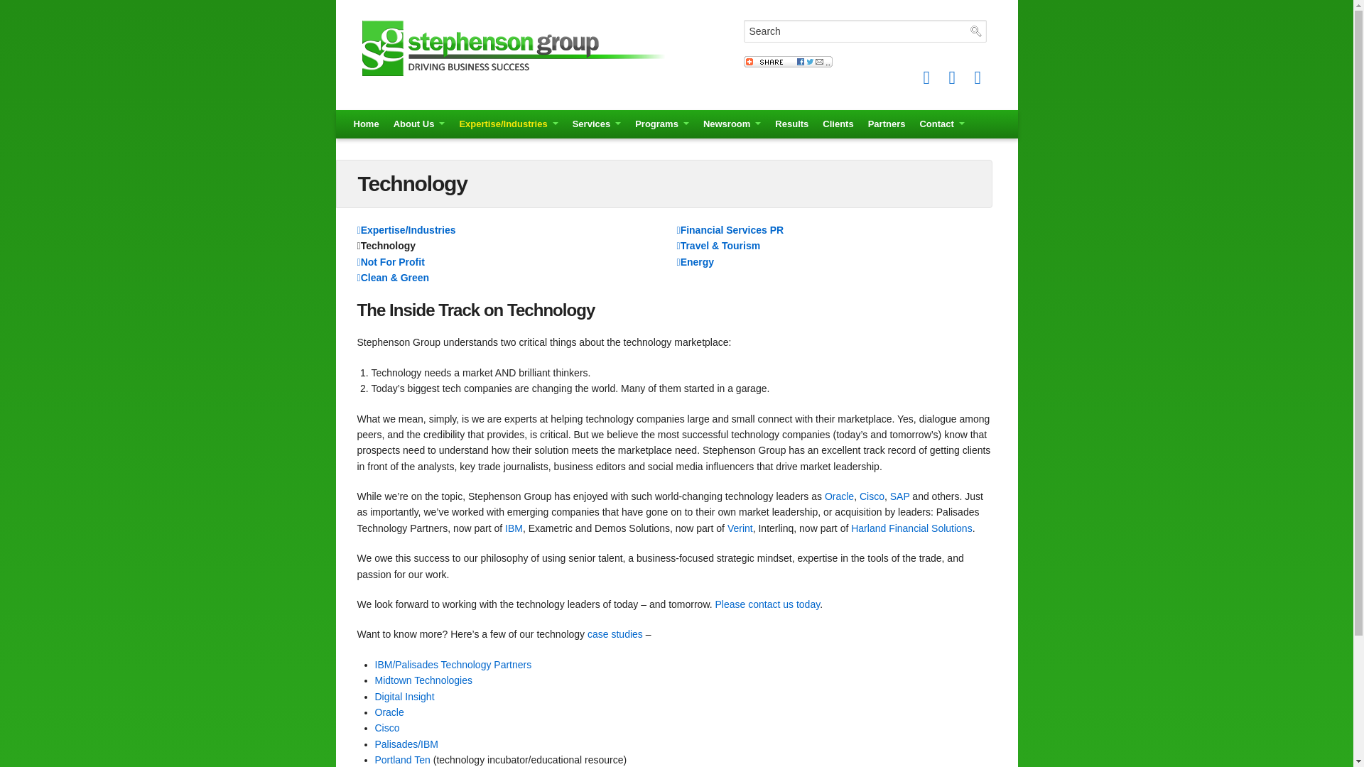 The image size is (1364, 767). Describe the element at coordinates (615, 633) in the screenshot. I see `Testimonials` at that location.